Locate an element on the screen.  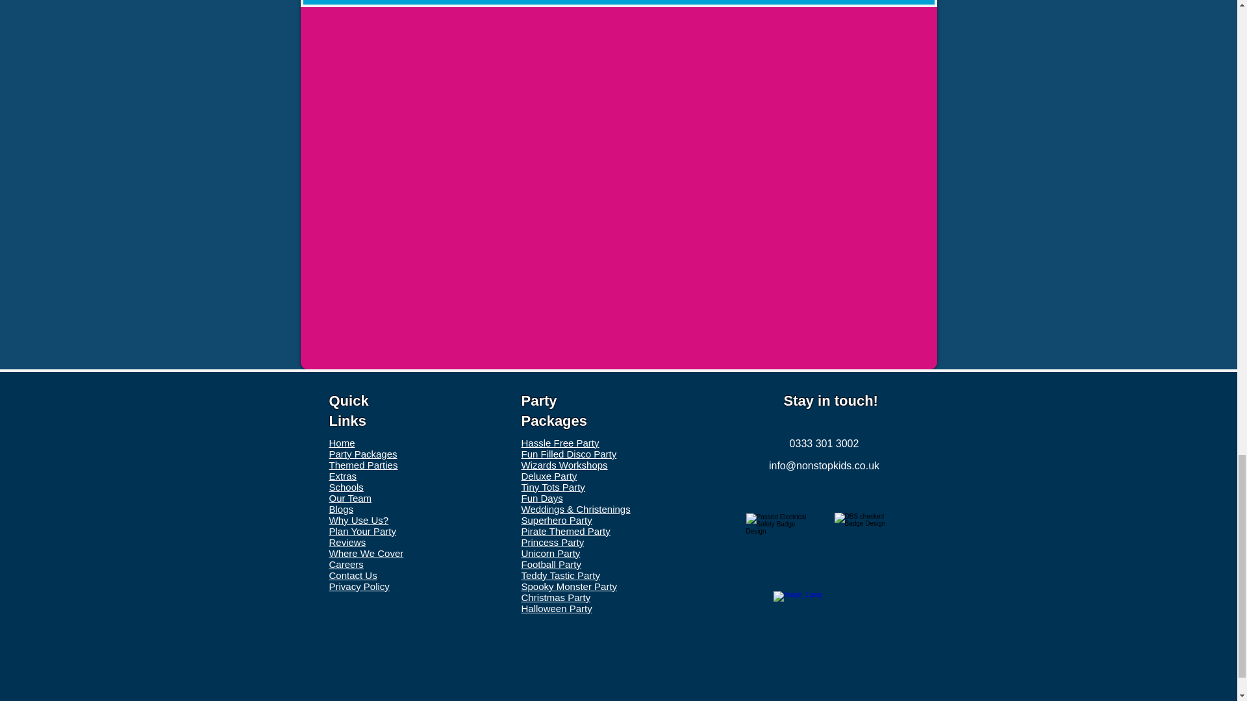
Hassle Free Party is located at coordinates (560, 443).